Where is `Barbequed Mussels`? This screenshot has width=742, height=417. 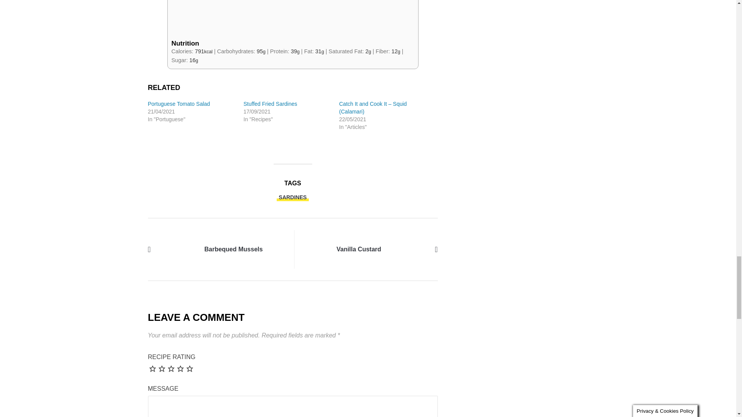 Barbequed Mussels is located at coordinates (177, 249).